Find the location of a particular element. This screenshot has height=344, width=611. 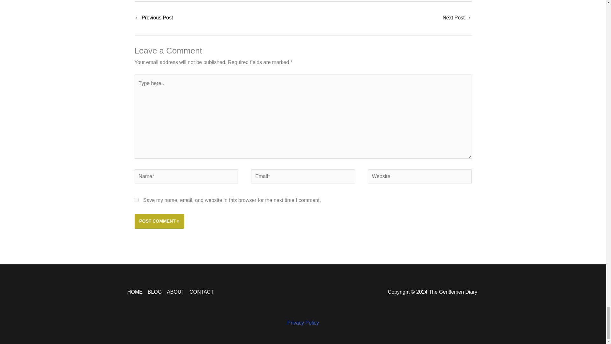

yes is located at coordinates (136, 200).